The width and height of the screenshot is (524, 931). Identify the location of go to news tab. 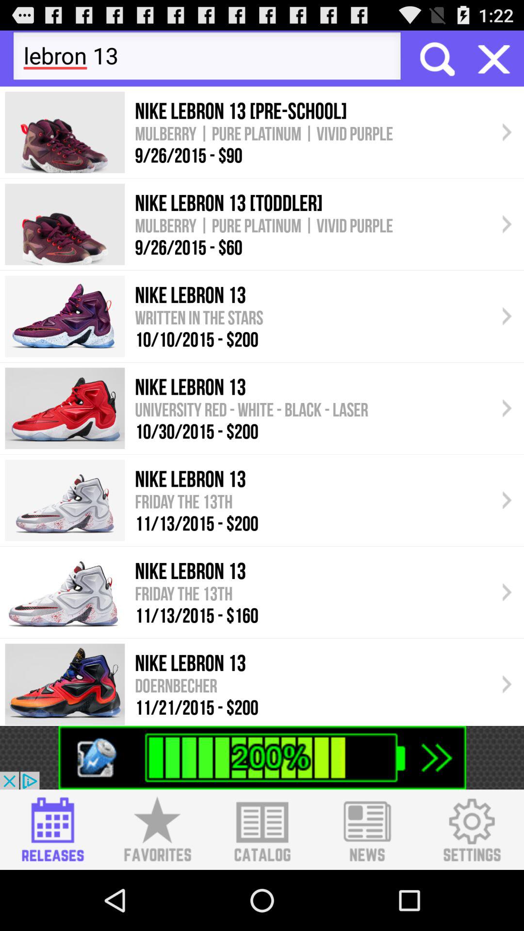
(367, 830).